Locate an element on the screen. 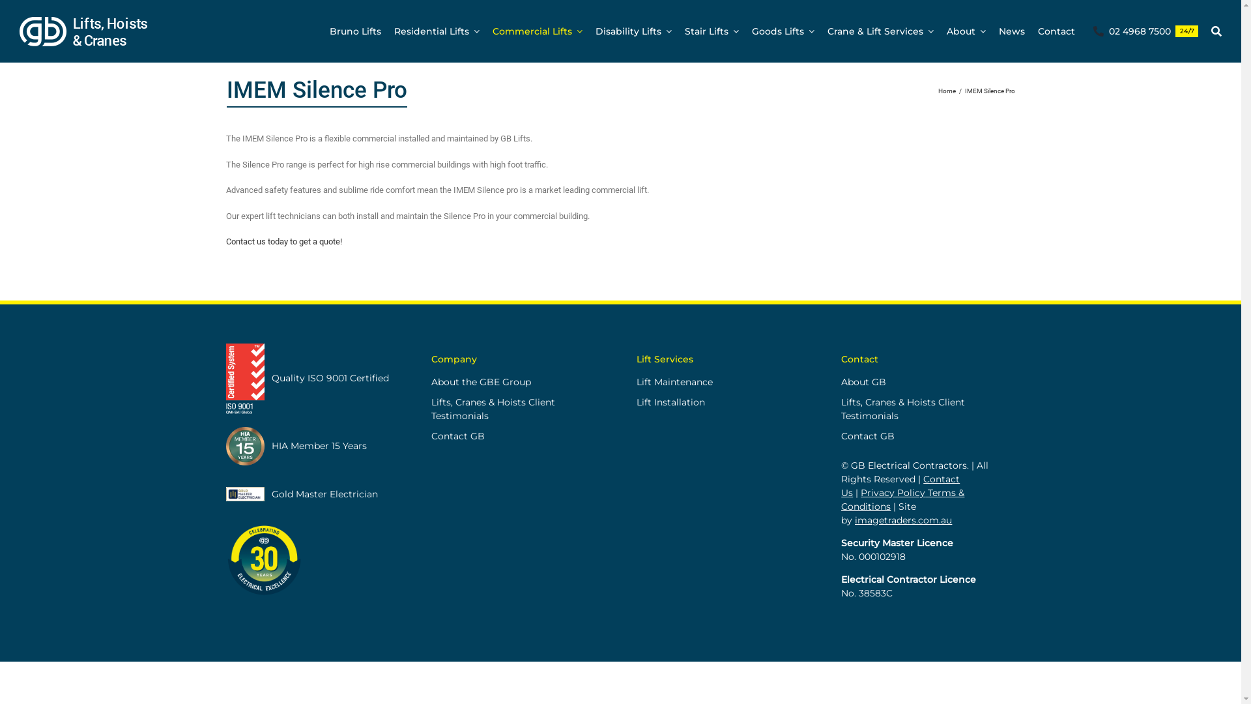  About the GBE Group is located at coordinates (518, 382).